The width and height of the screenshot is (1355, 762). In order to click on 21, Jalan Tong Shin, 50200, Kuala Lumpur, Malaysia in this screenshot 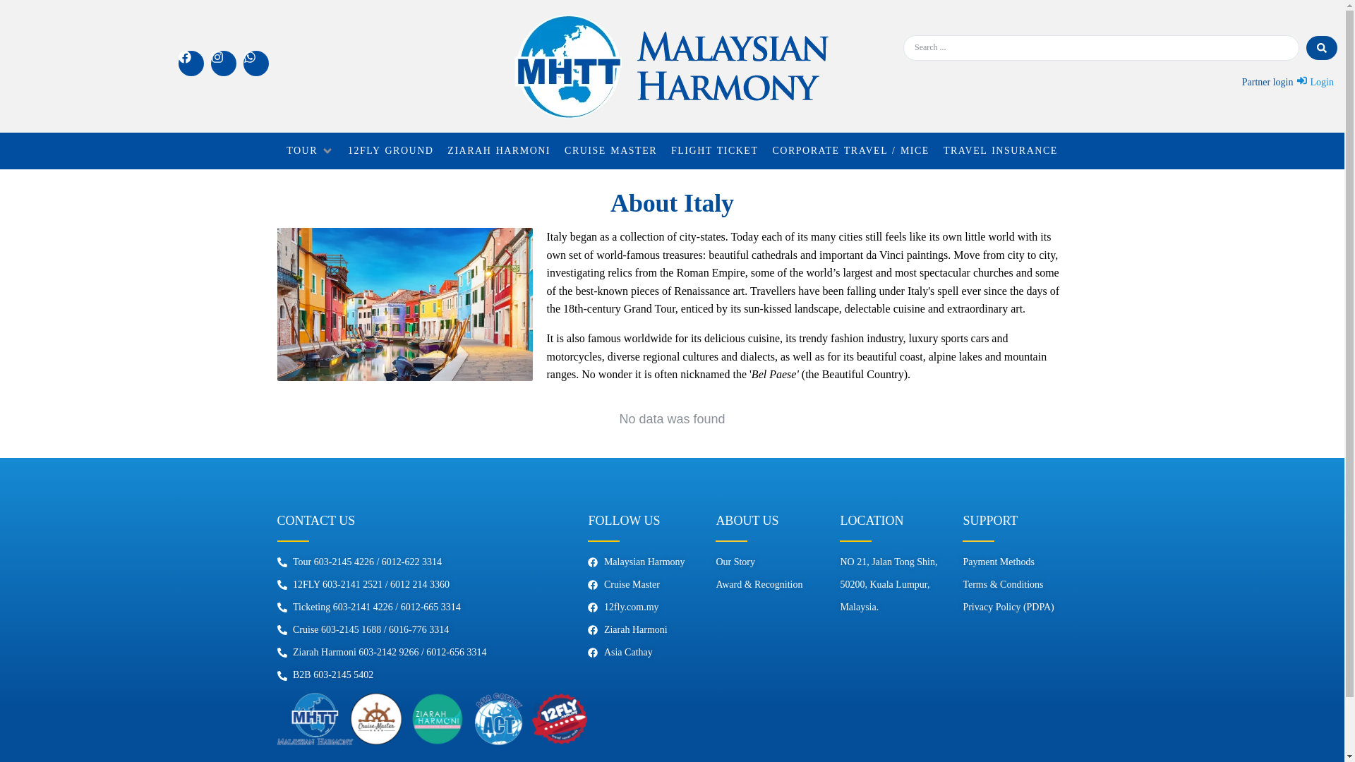, I will do `click(891, 694)`.